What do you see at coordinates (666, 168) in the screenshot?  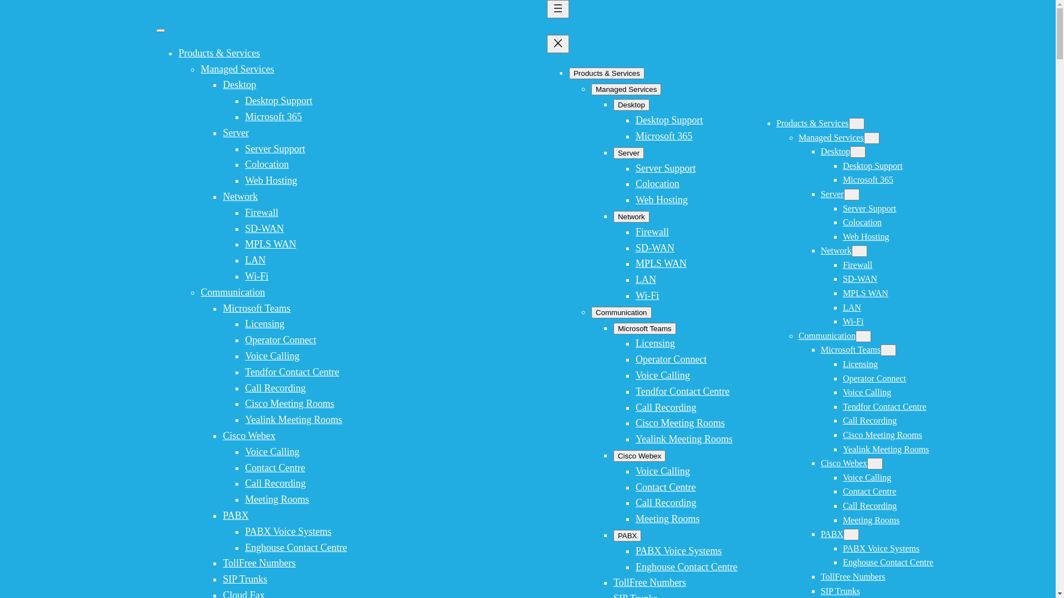 I see `Server Support` at bounding box center [666, 168].